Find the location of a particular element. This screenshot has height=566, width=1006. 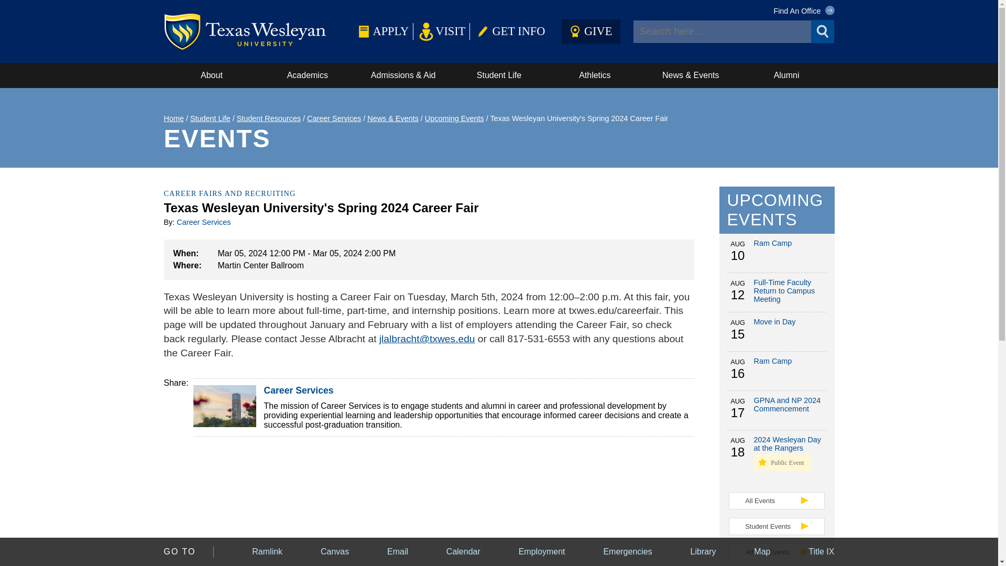

Find An Office is located at coordinates (804, 10).